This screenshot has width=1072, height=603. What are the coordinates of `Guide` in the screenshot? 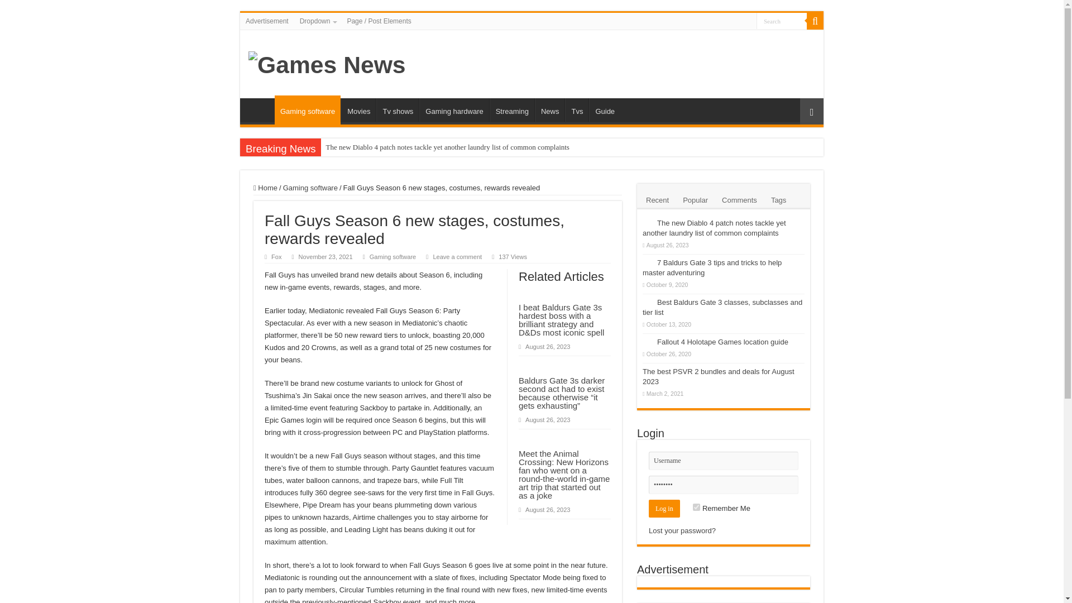 It's located at (604, 110).